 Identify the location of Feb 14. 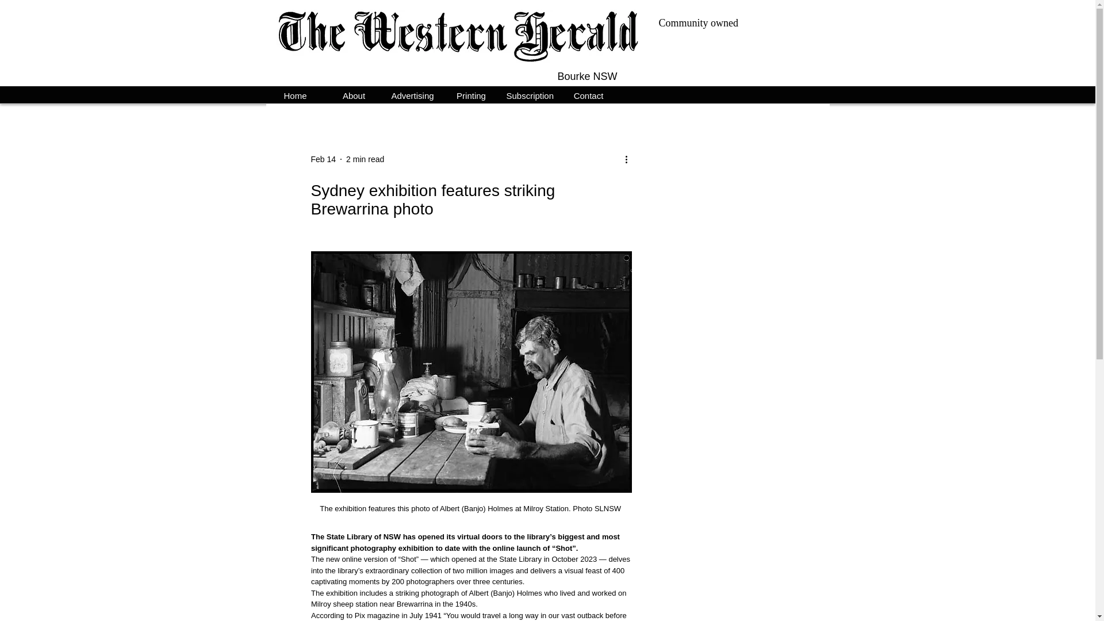
(323, 159).